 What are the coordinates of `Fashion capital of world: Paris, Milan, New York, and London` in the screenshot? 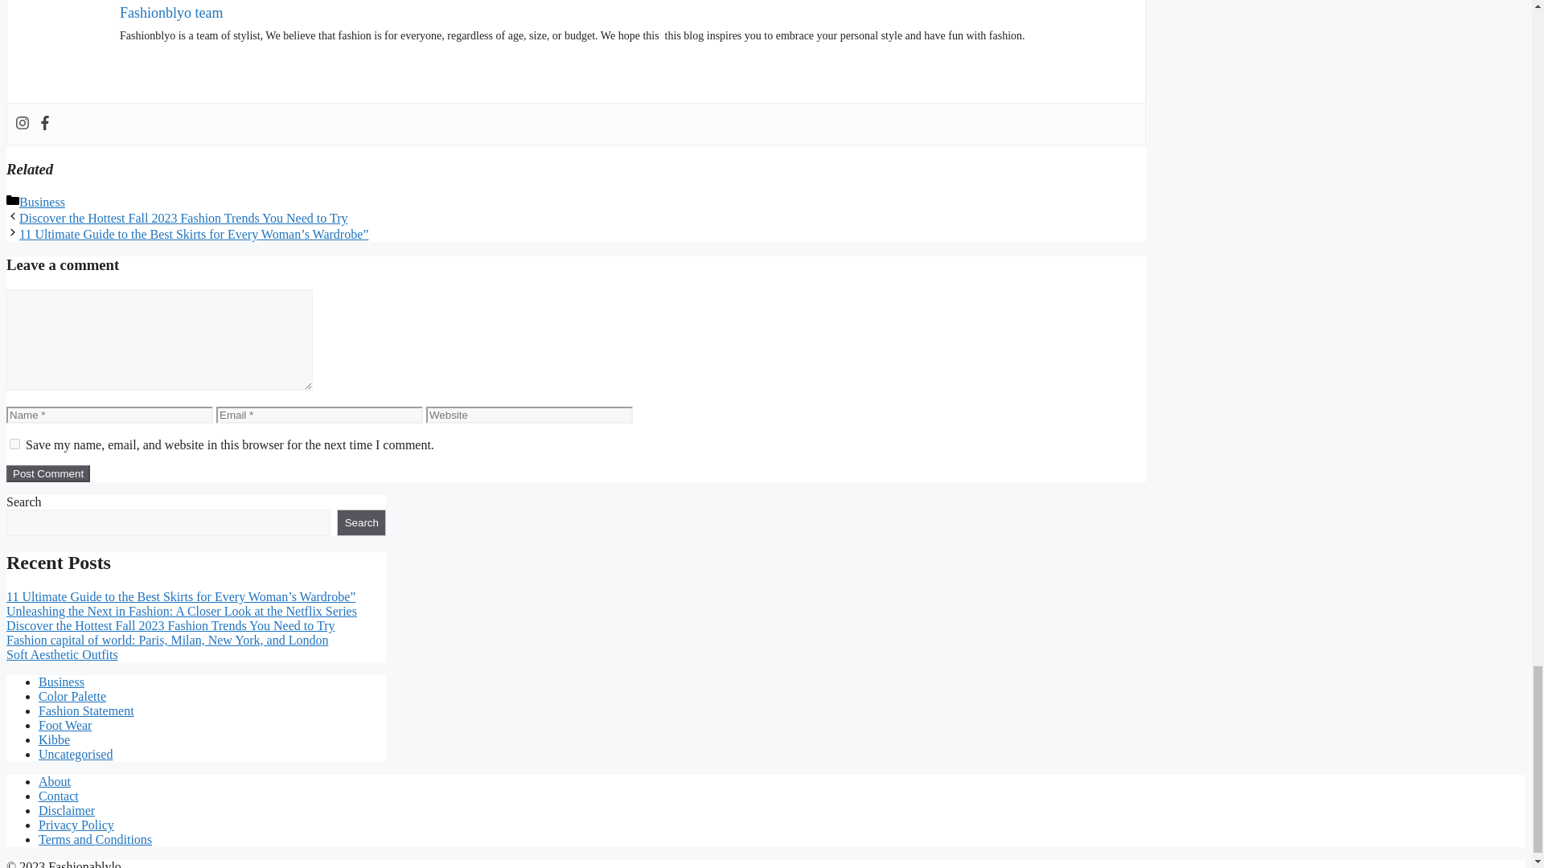 It's located at (166, 640).